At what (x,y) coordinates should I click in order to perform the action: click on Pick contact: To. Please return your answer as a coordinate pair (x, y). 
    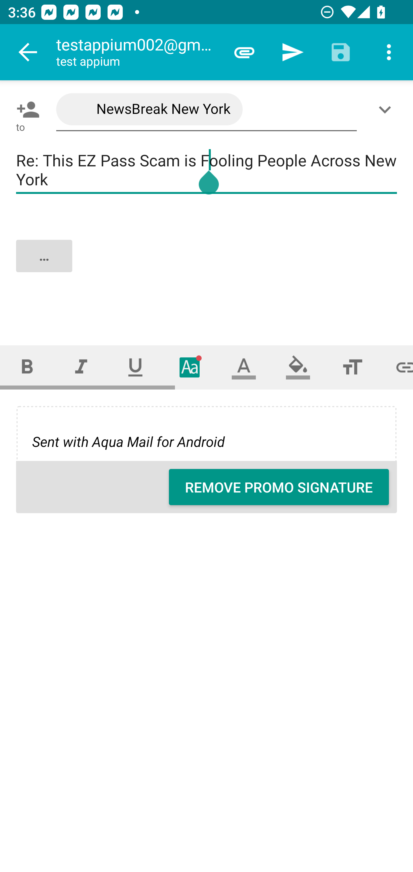
    Looking at the image, I should click on (26, 109).